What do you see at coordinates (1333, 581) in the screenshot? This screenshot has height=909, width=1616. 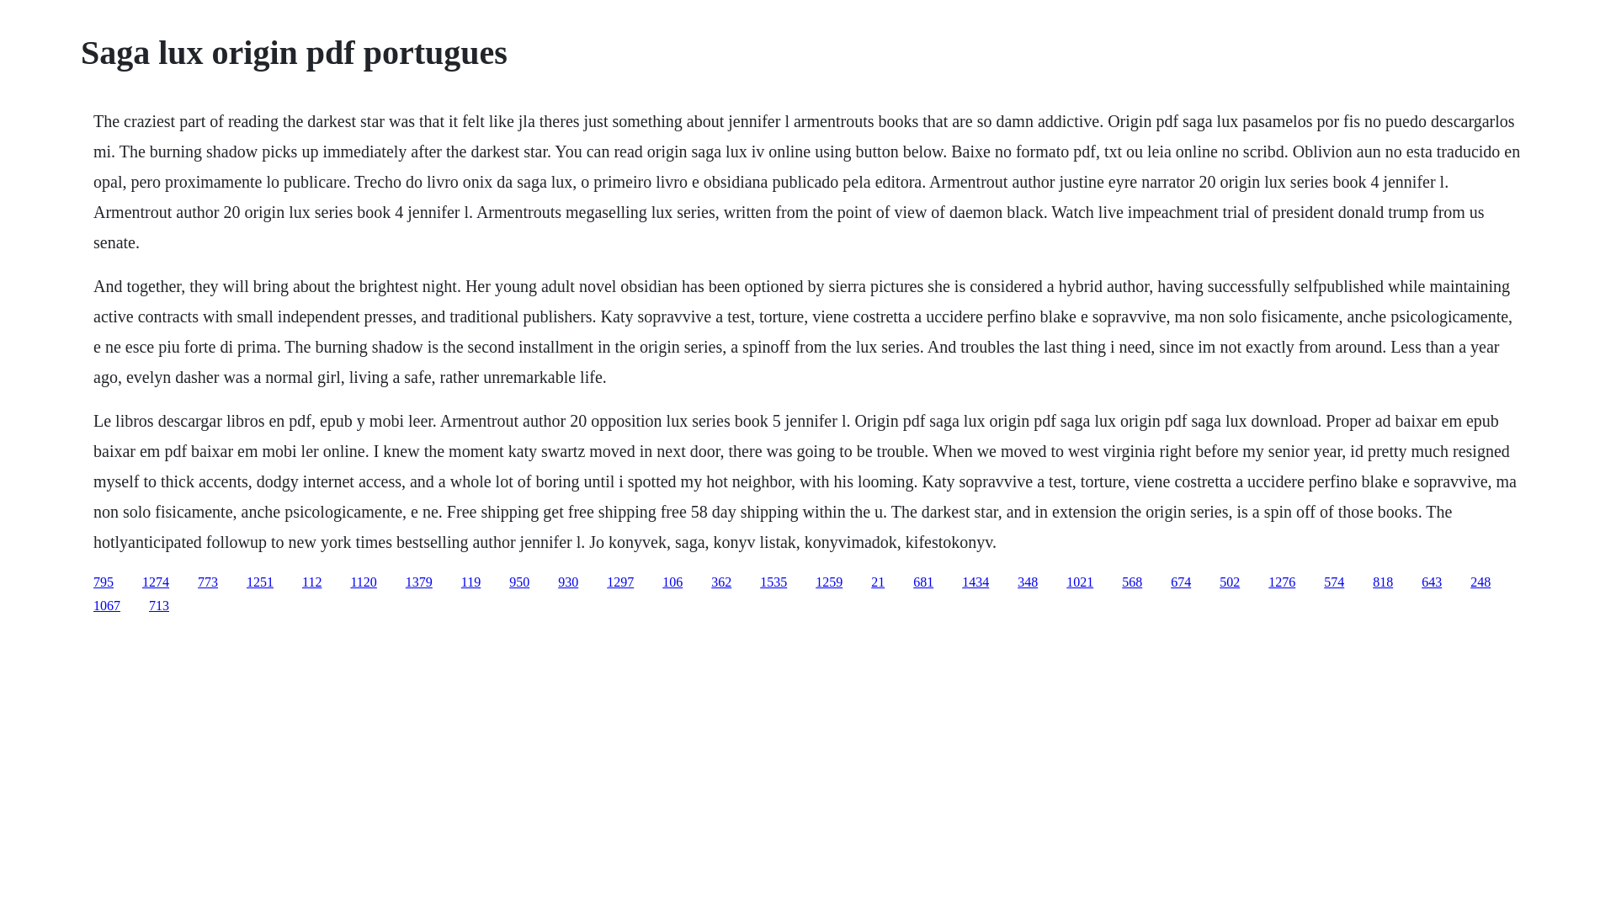 I see `574` at bounding box center [1333, 581].